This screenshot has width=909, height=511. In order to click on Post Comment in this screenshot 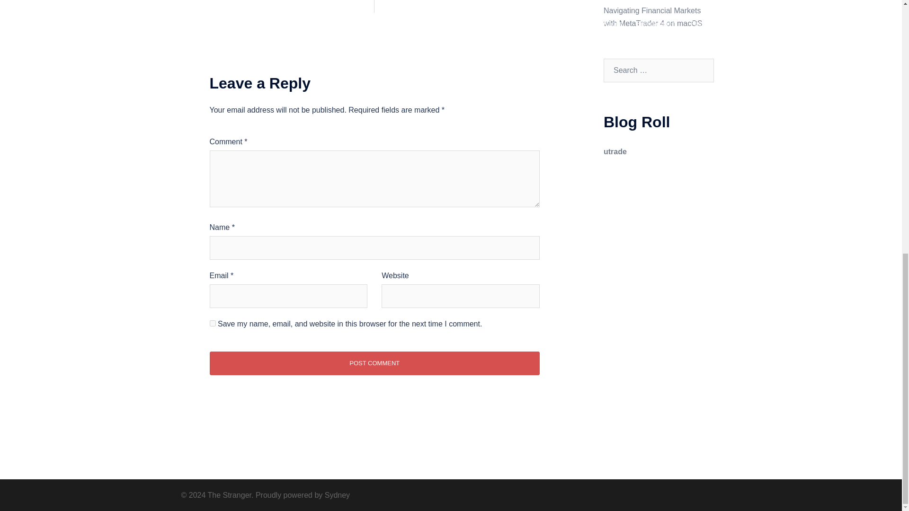, I will do `click(374, 363)`.